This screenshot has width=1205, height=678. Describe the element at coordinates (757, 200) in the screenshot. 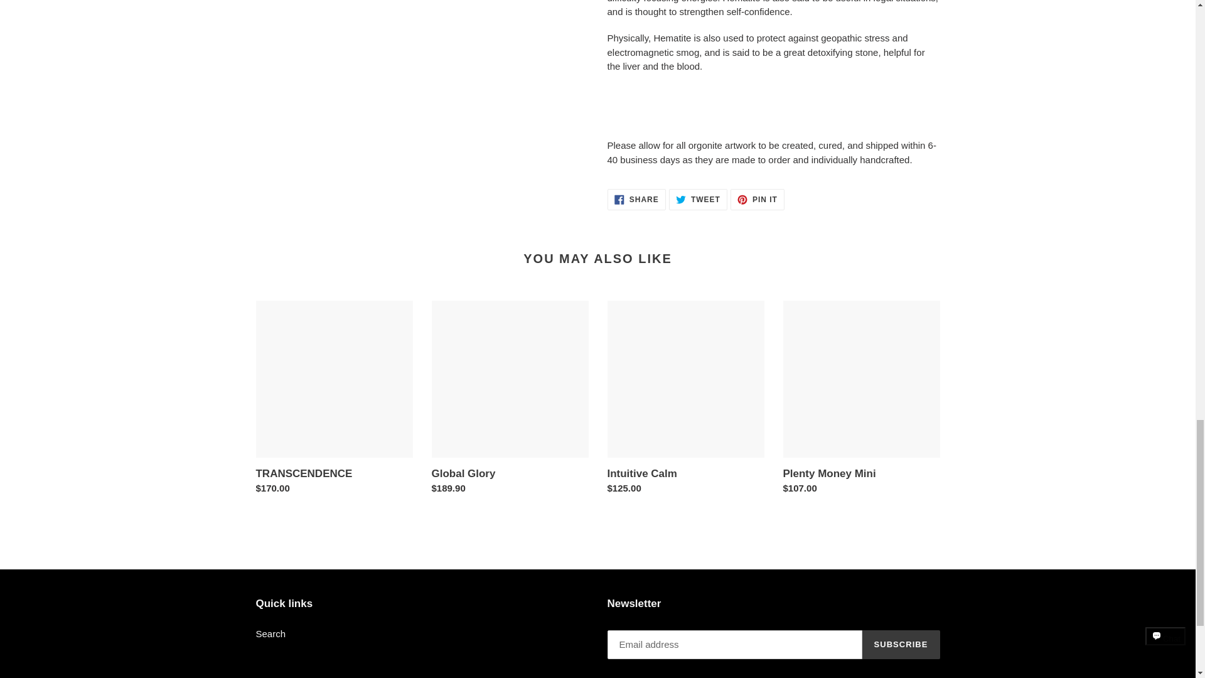

I see `Search` at that location.